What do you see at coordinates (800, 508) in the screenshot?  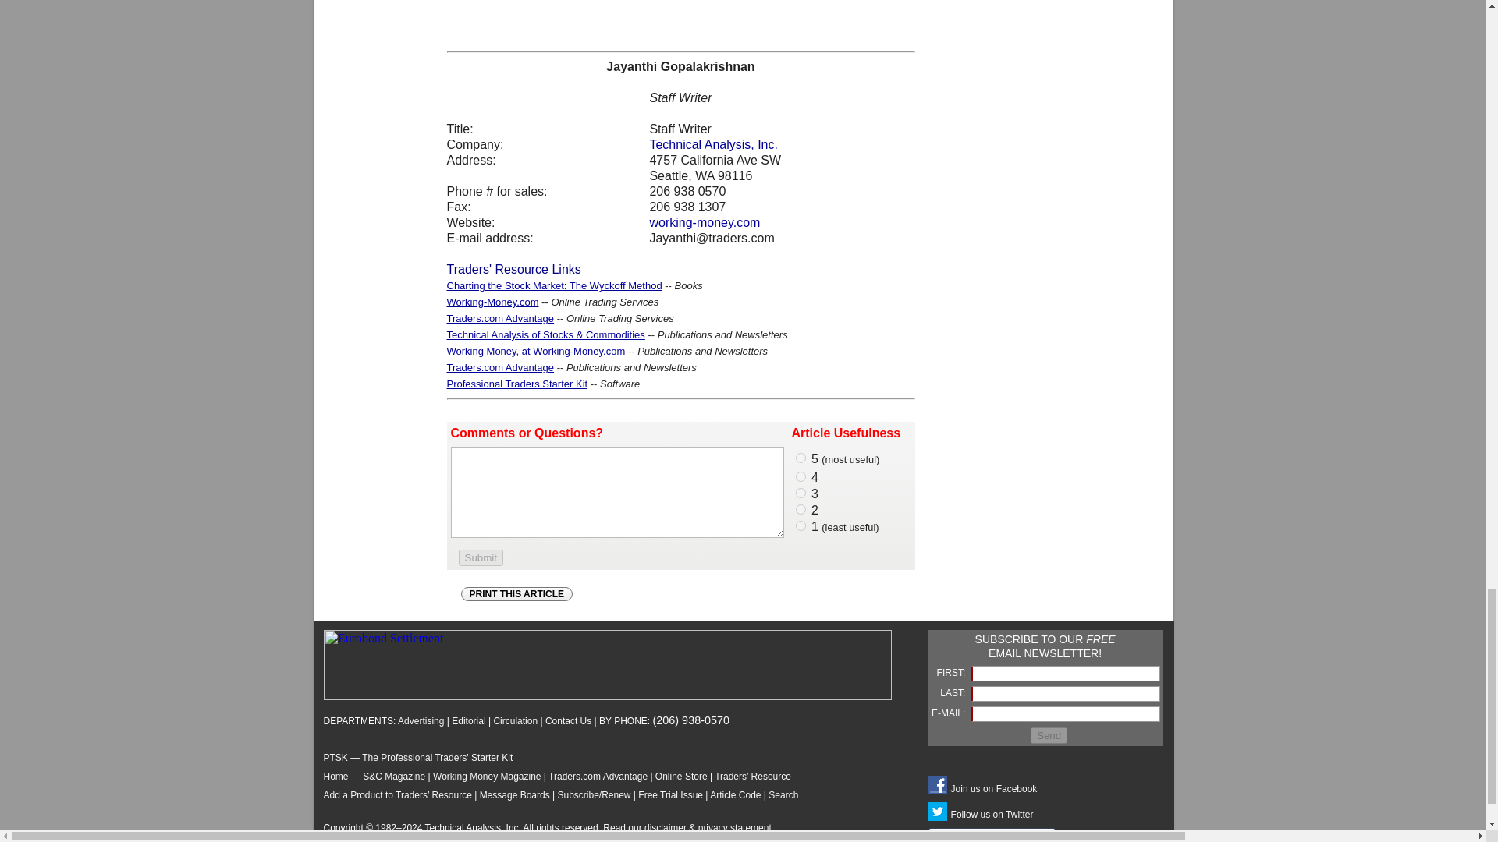 I see `2` at bounding box center [800, 508].